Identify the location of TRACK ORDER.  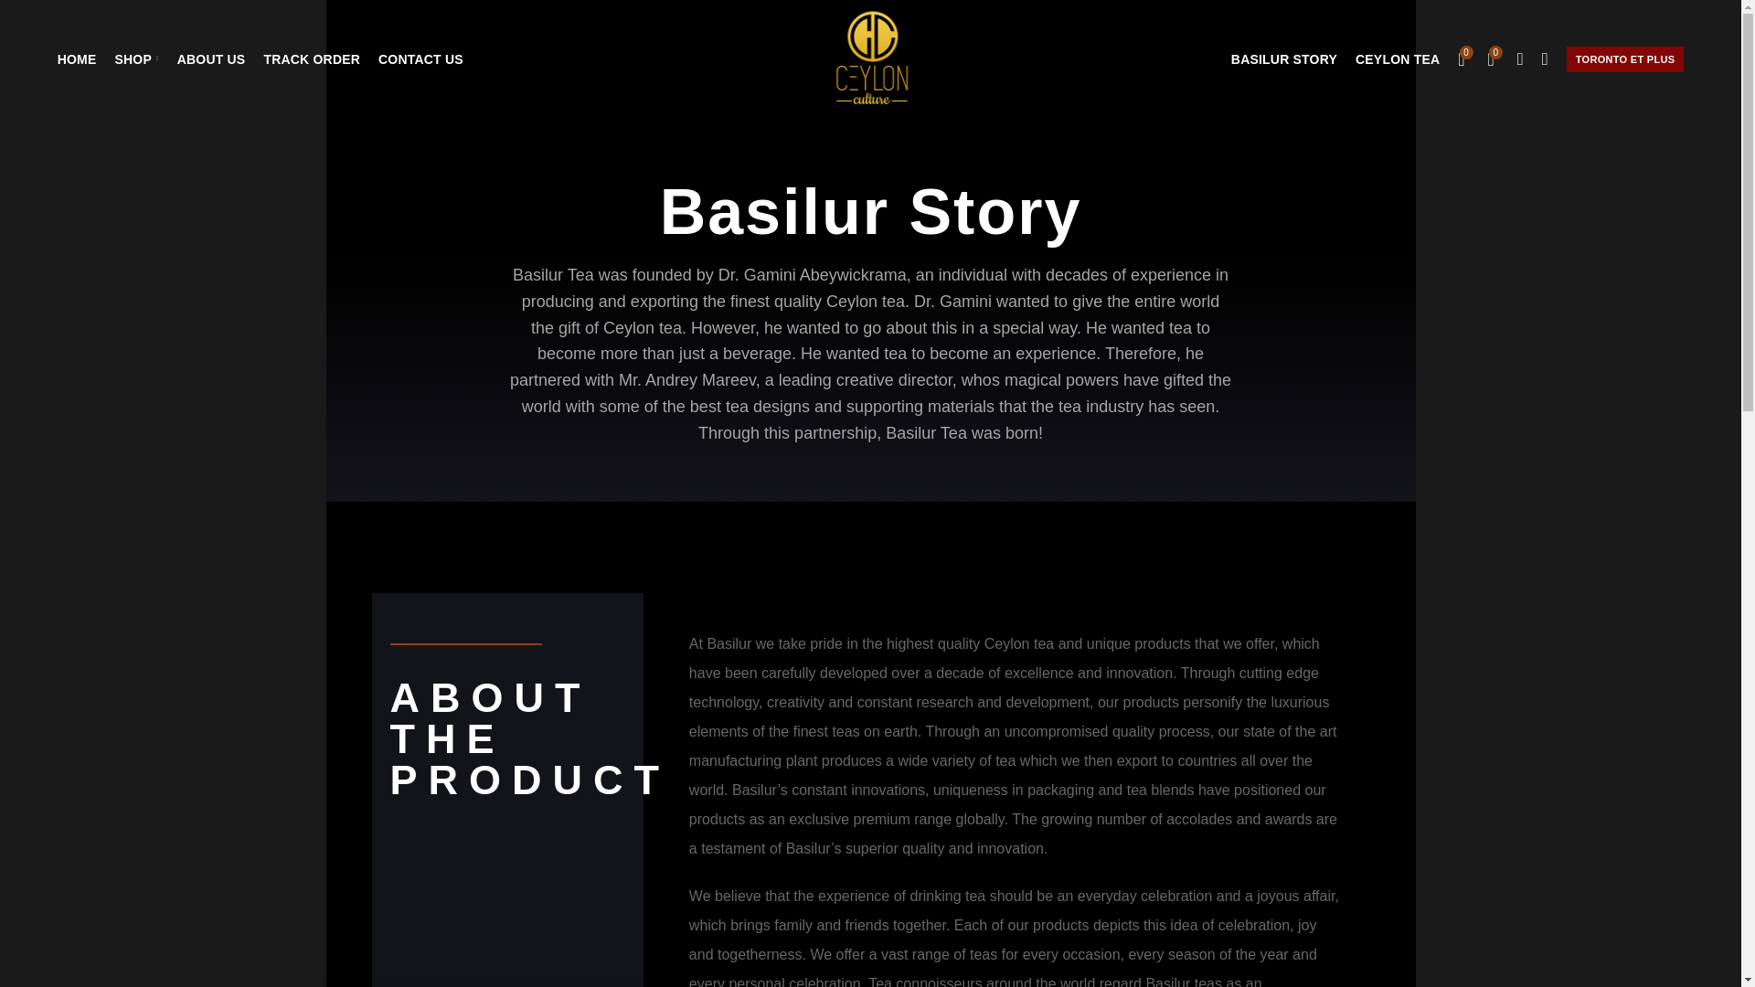
(311, 58).